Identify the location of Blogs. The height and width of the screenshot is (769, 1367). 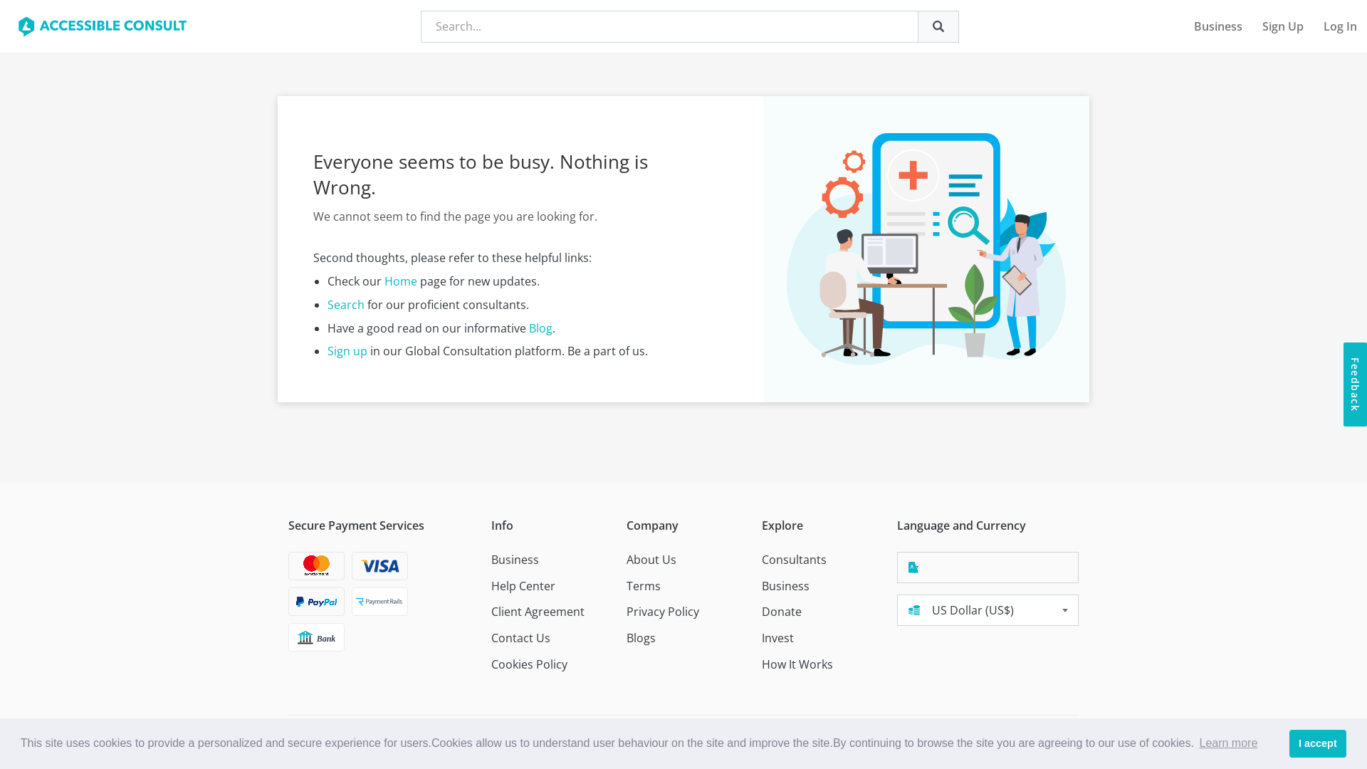
(641, 638).